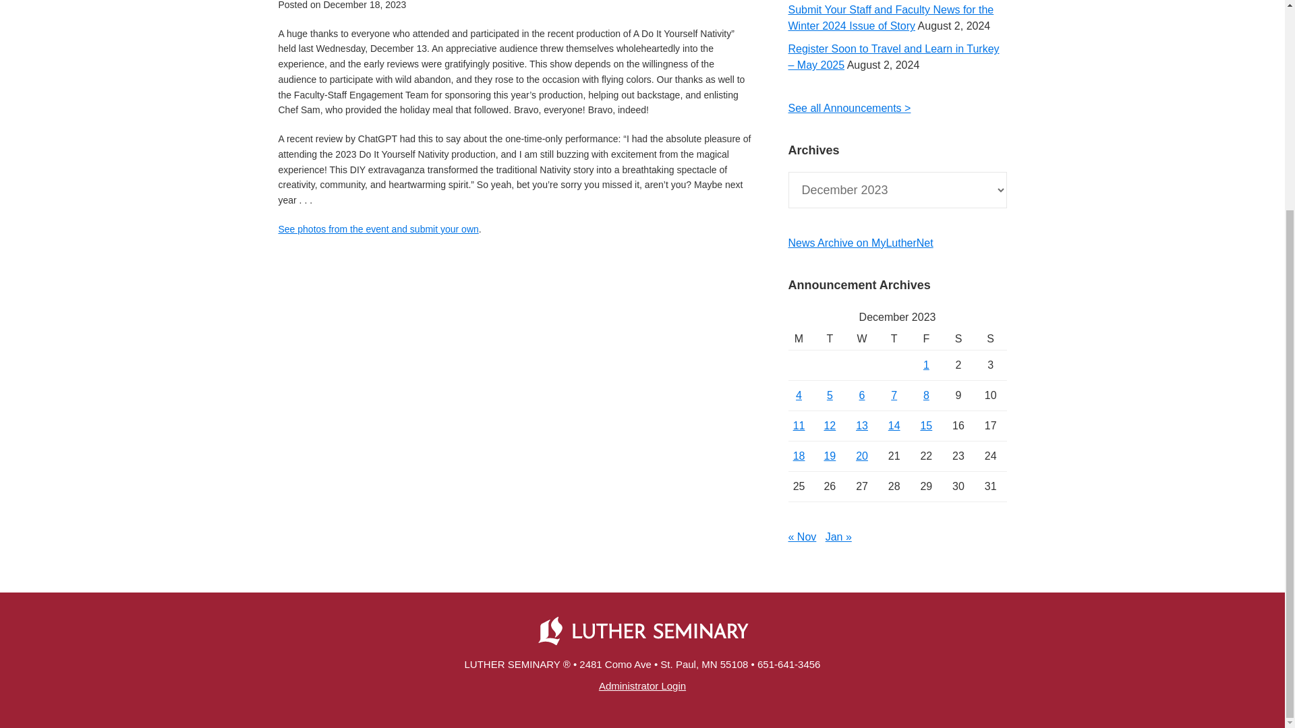 This screenshot has height=728, width=1295. What do you see at coordinates (799, 426) in the screenshot?
I see `11` at bounding box center [799, 426].